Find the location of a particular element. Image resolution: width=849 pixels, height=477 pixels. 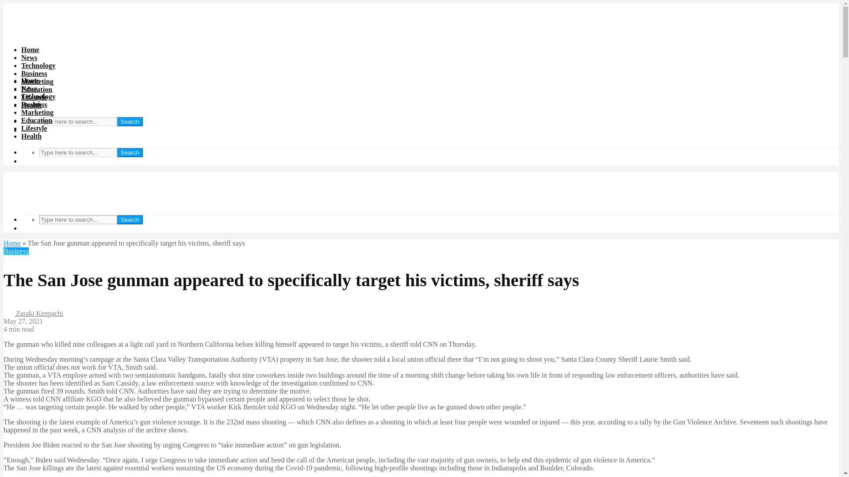

News is located at coordinates (29, 57).